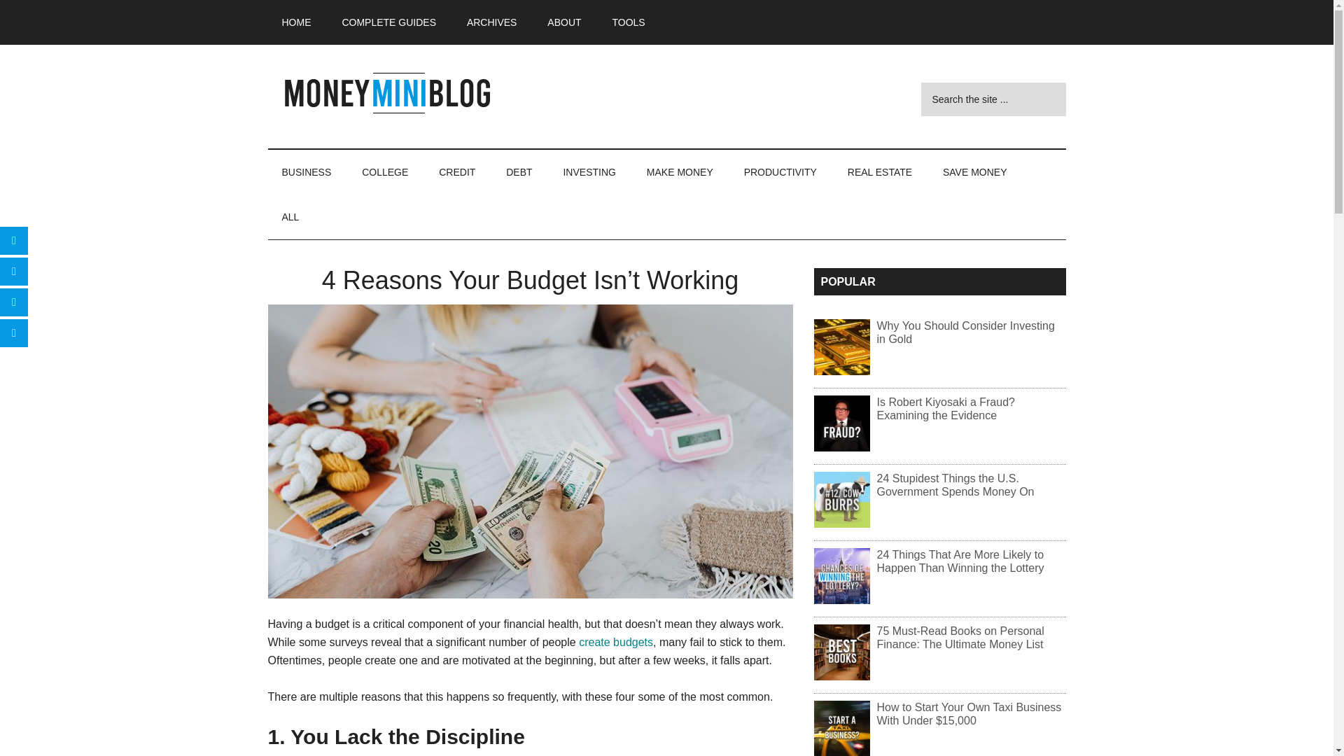  I want to click on SAVE MONEY, so click(974, 171).